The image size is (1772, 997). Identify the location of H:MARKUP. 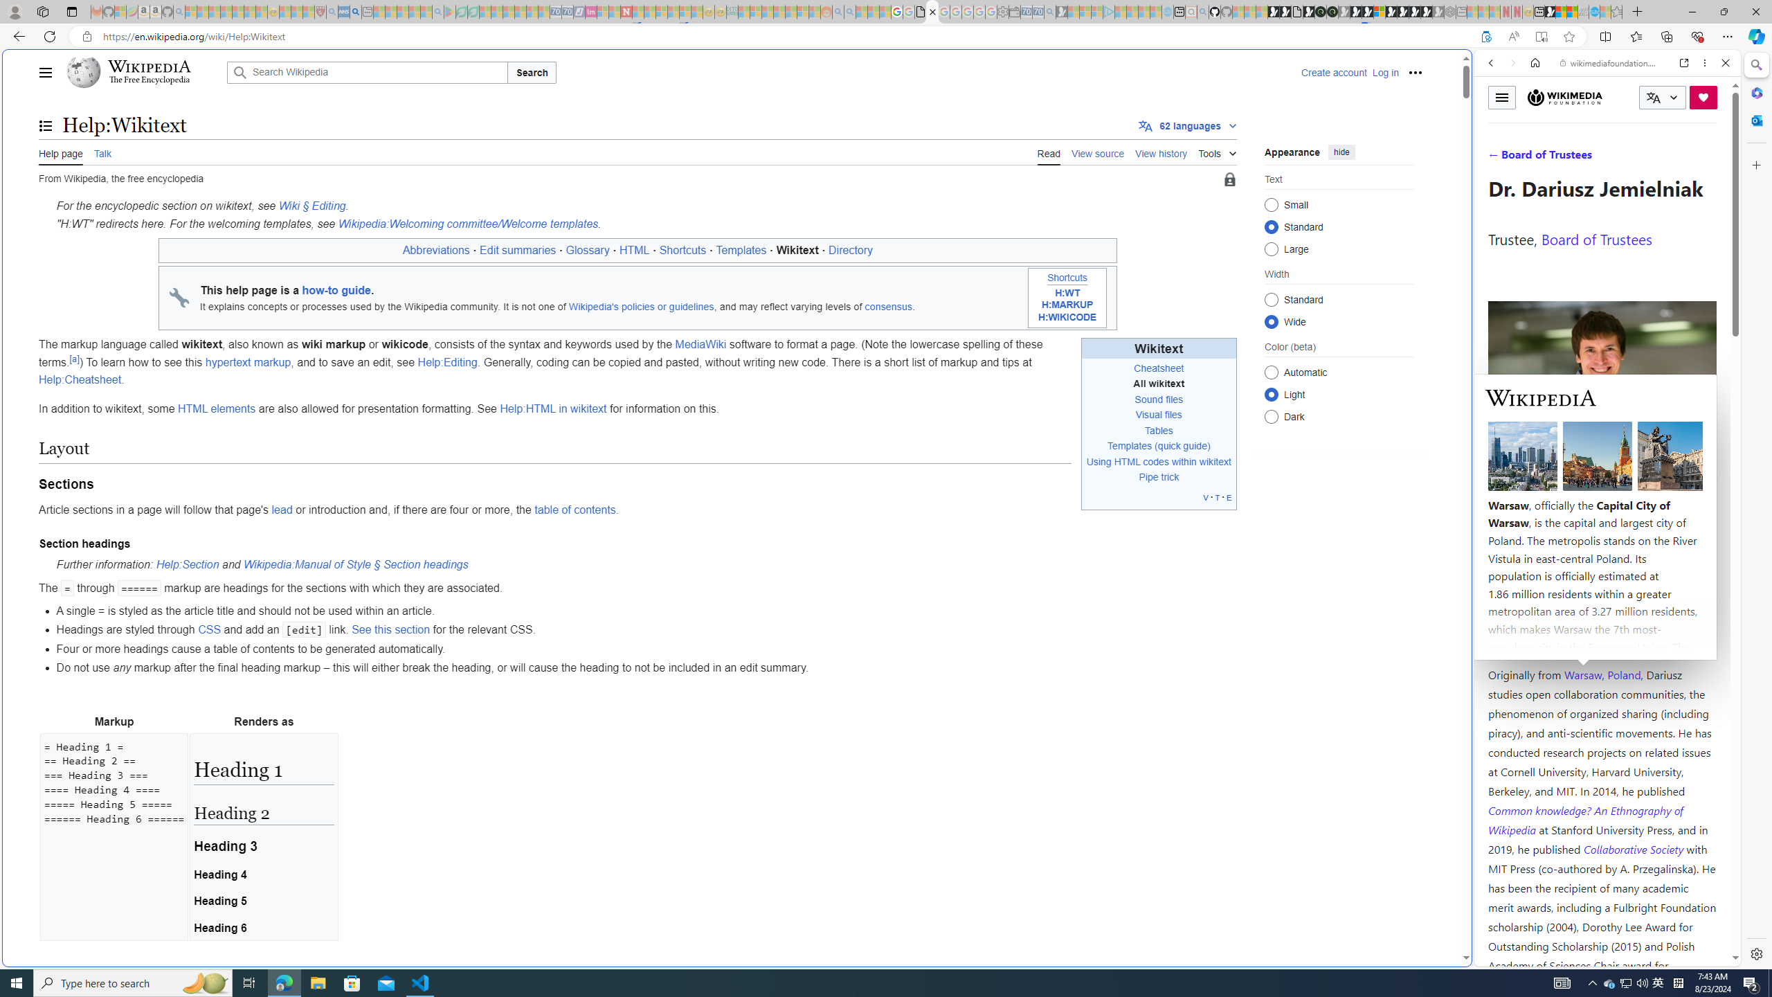
(1067, 305).